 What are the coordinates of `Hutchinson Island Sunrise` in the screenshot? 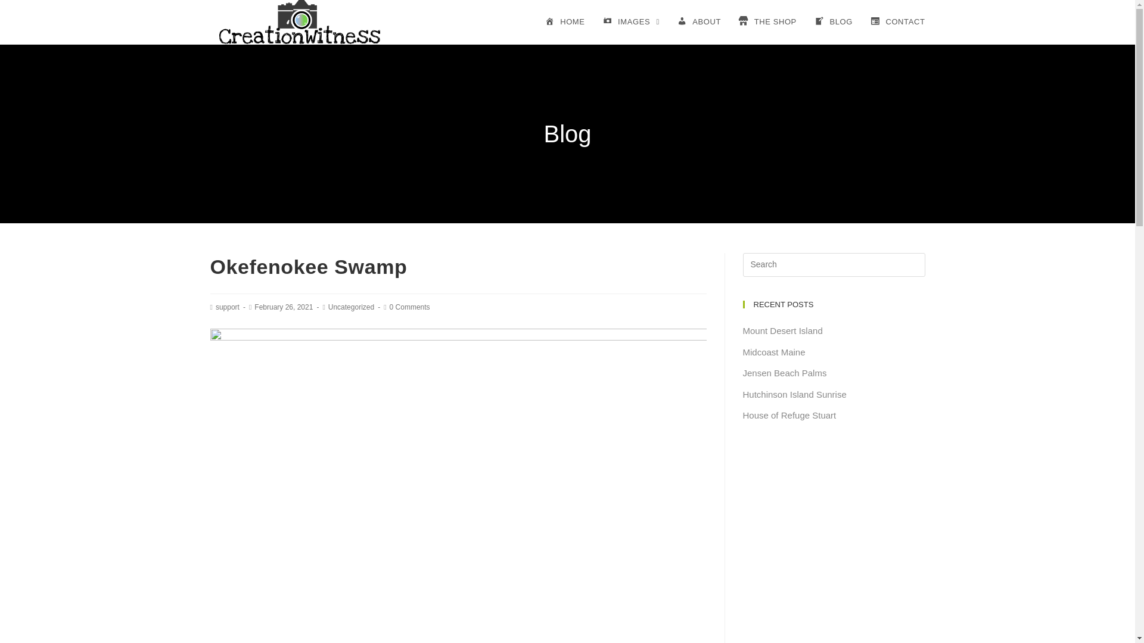 It's located at (794, 394).